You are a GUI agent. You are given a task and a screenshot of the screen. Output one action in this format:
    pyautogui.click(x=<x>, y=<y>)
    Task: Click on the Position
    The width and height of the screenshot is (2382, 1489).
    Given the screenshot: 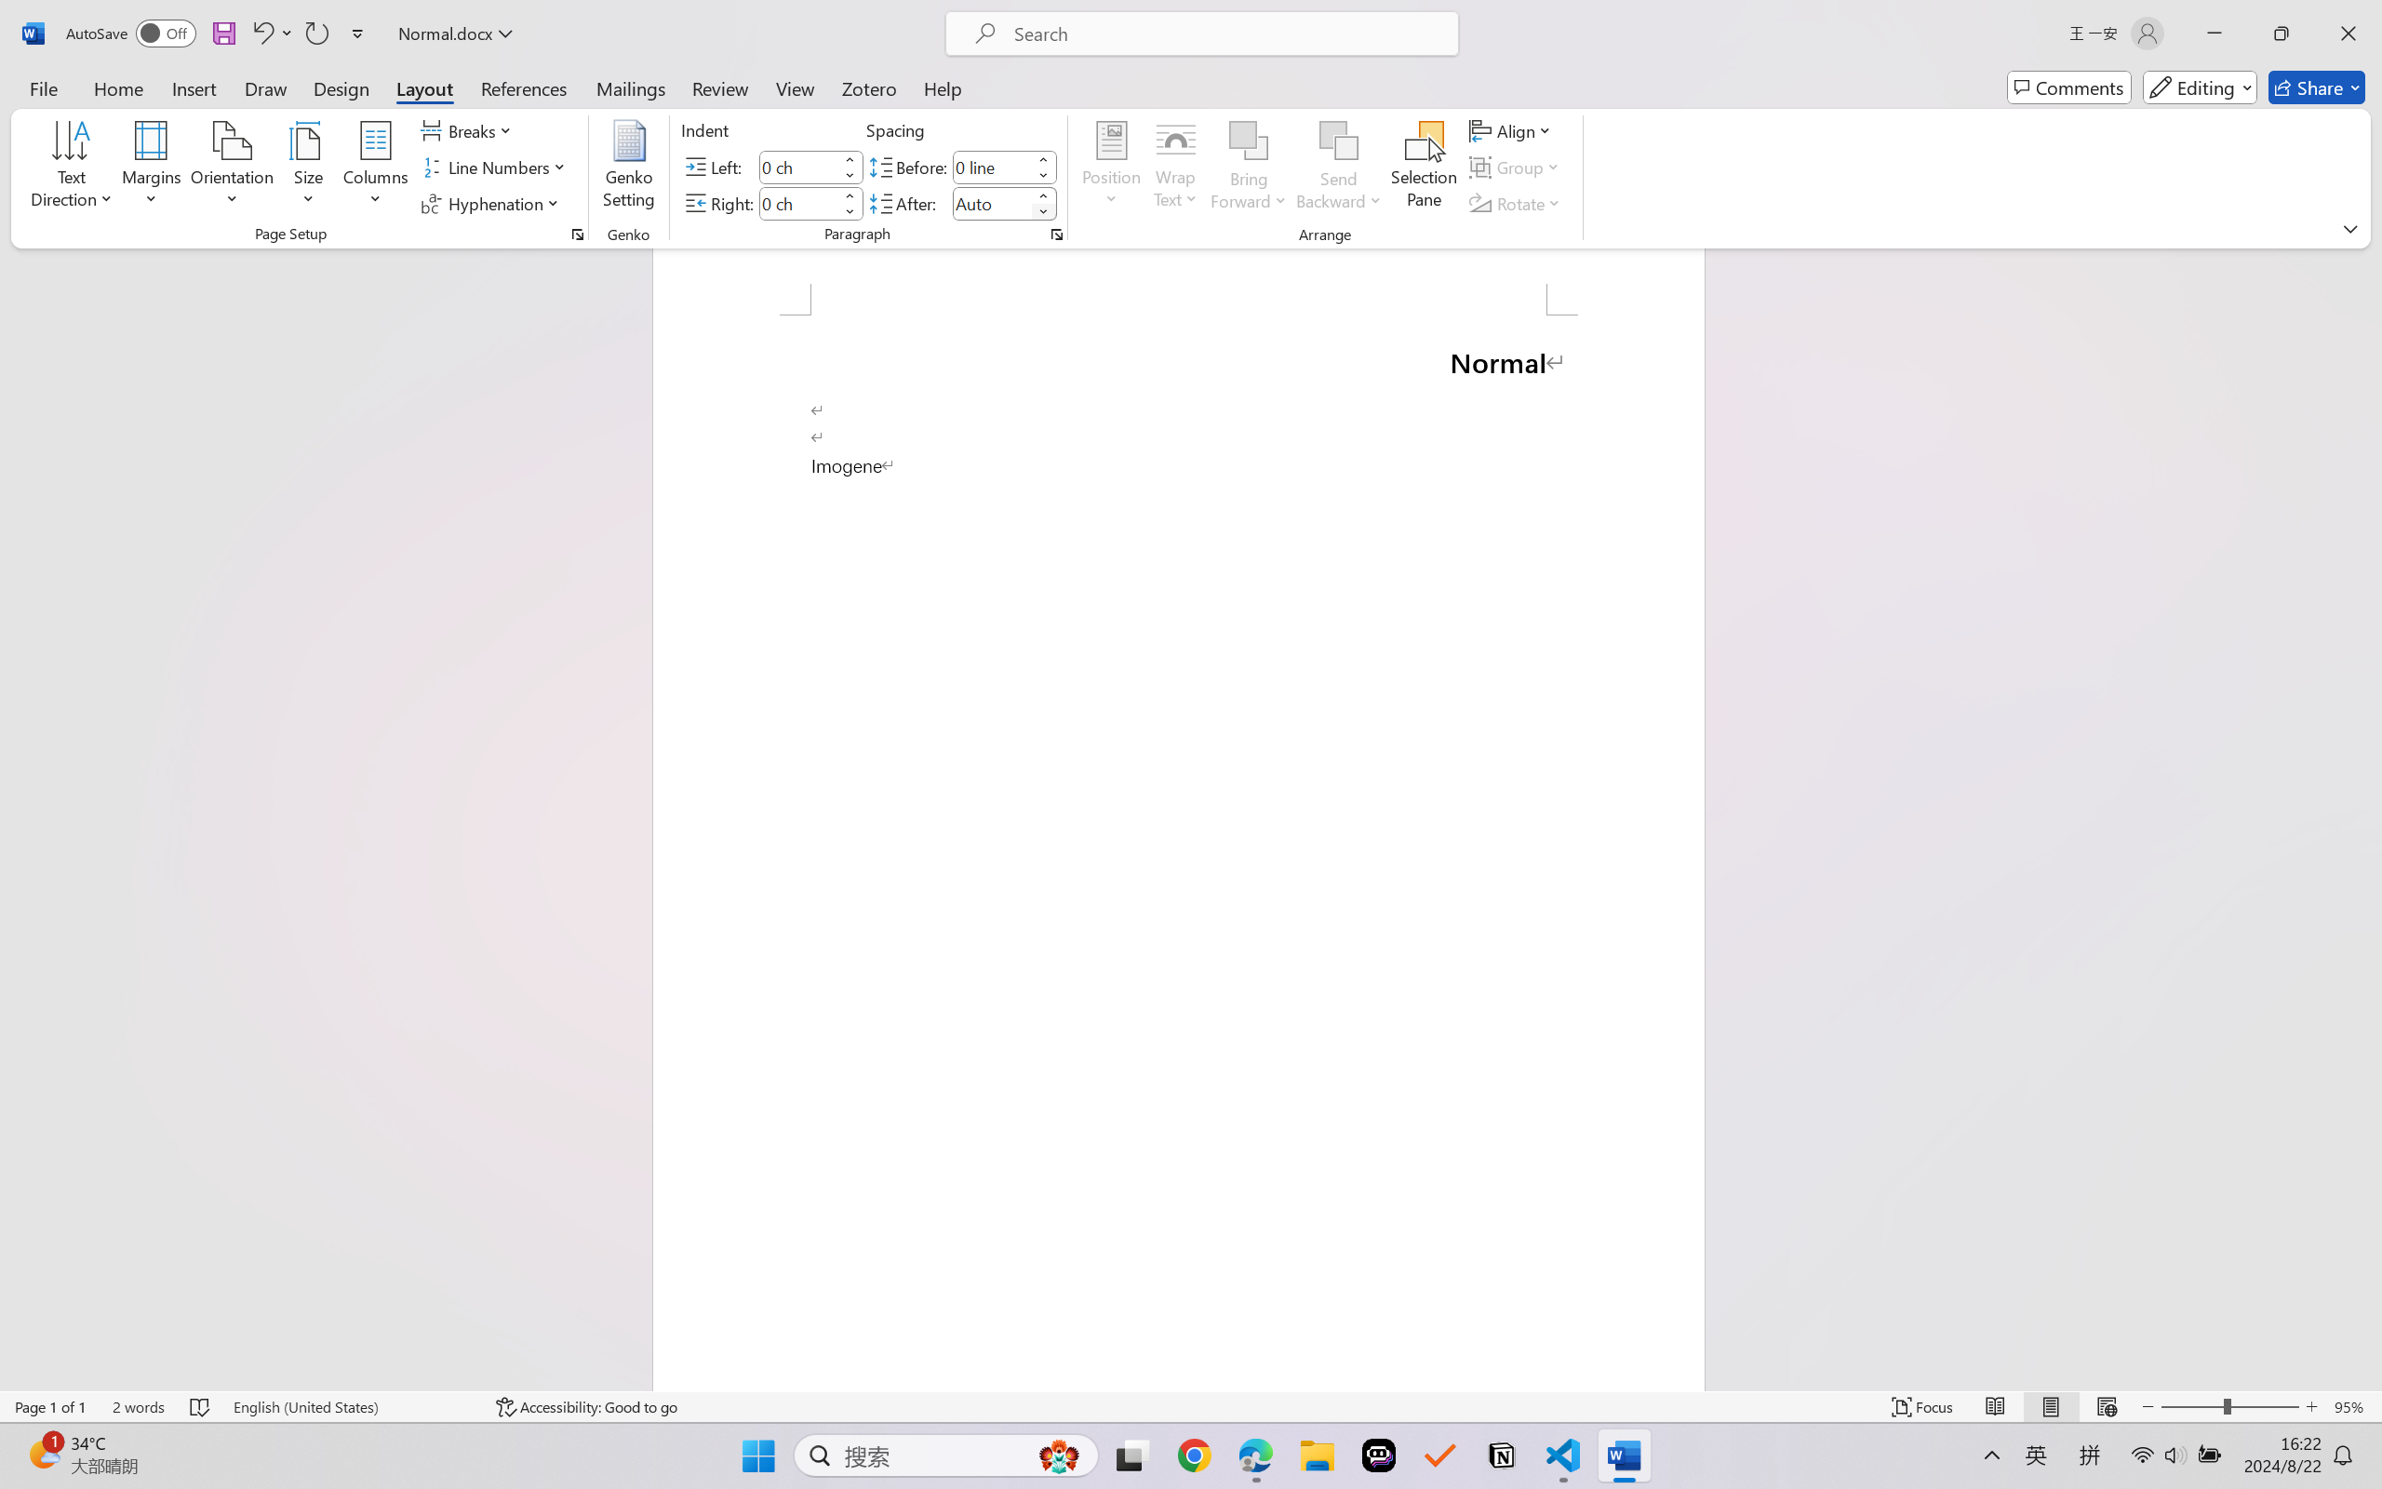 What is the action you would take?
    pyautogui.click(x=1111, y=168)
    